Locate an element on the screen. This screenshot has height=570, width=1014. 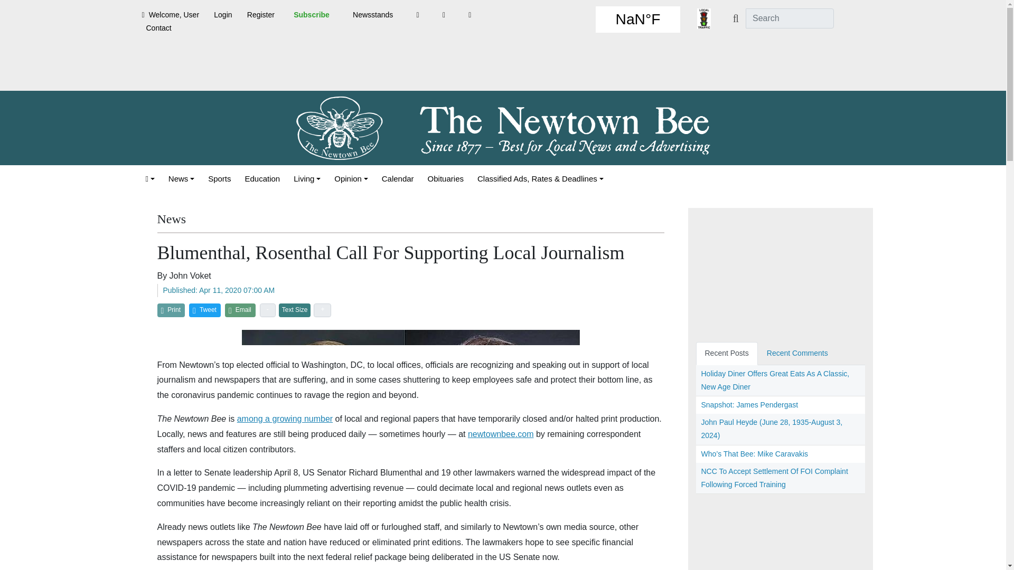
News is located at coordinates (182, 178).